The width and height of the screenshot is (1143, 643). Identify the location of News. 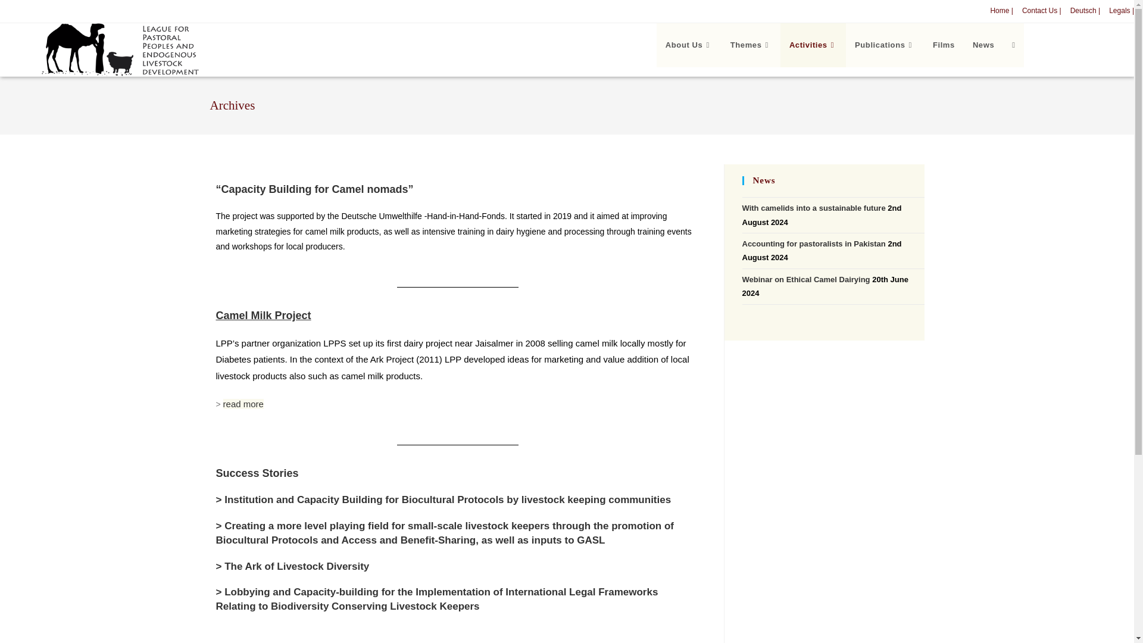
(983, 45).